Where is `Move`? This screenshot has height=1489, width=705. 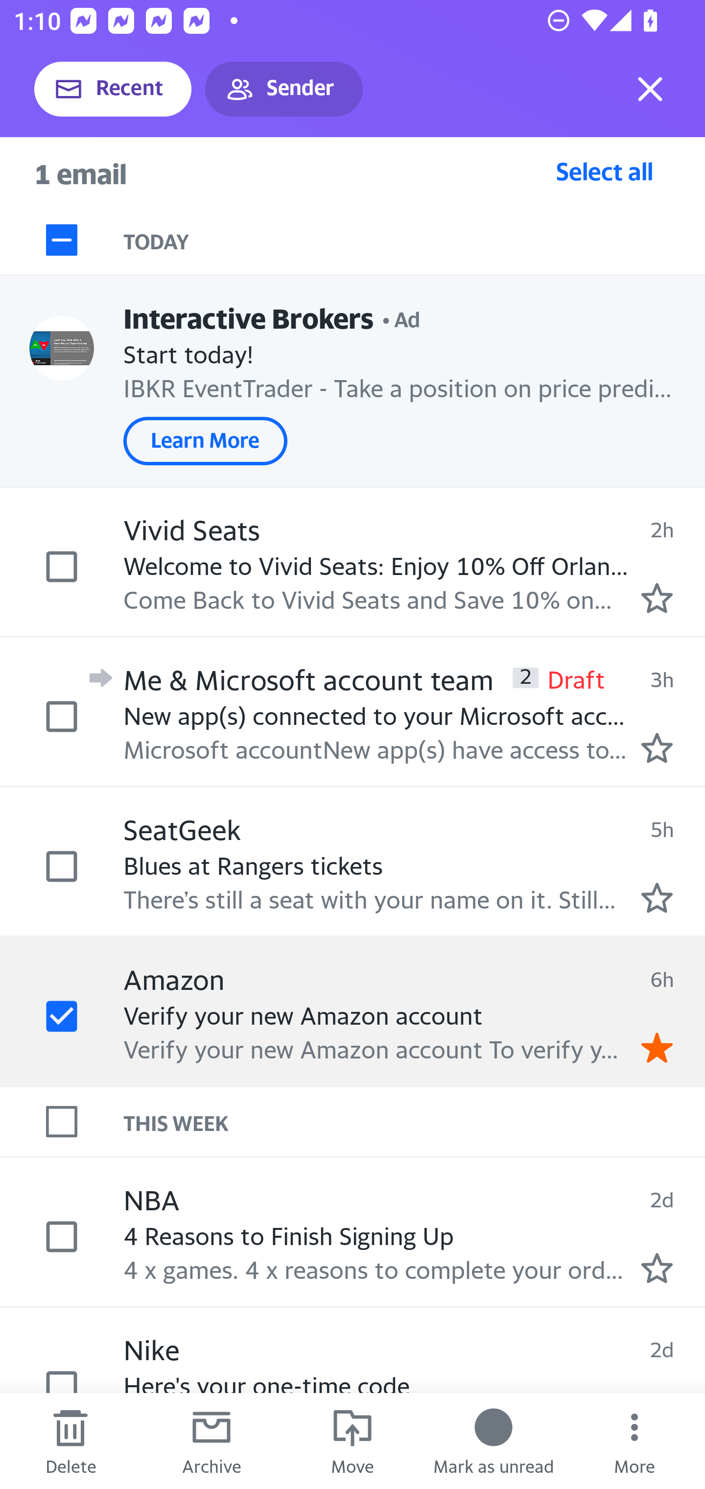
Move is located at coordinates (352, 1441).